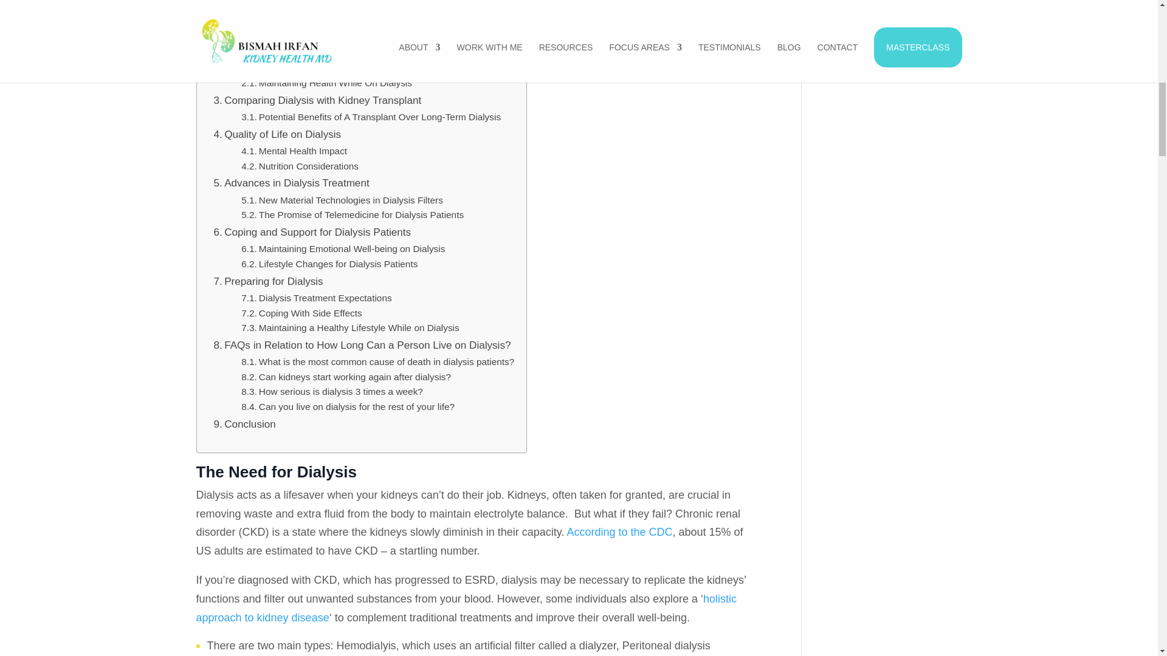 Image resolution: width=1167 pixels, height=656 pixels. I want to click on New Material Technologies in Dialysis Filters, so click(342, 200).